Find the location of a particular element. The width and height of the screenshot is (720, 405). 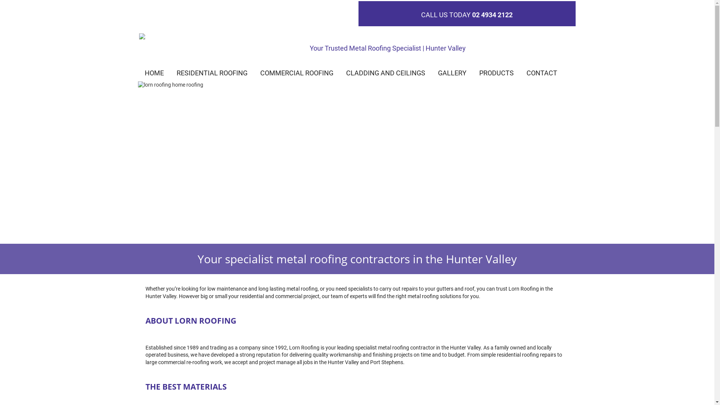

HOME is located at coordinates (154, 73).